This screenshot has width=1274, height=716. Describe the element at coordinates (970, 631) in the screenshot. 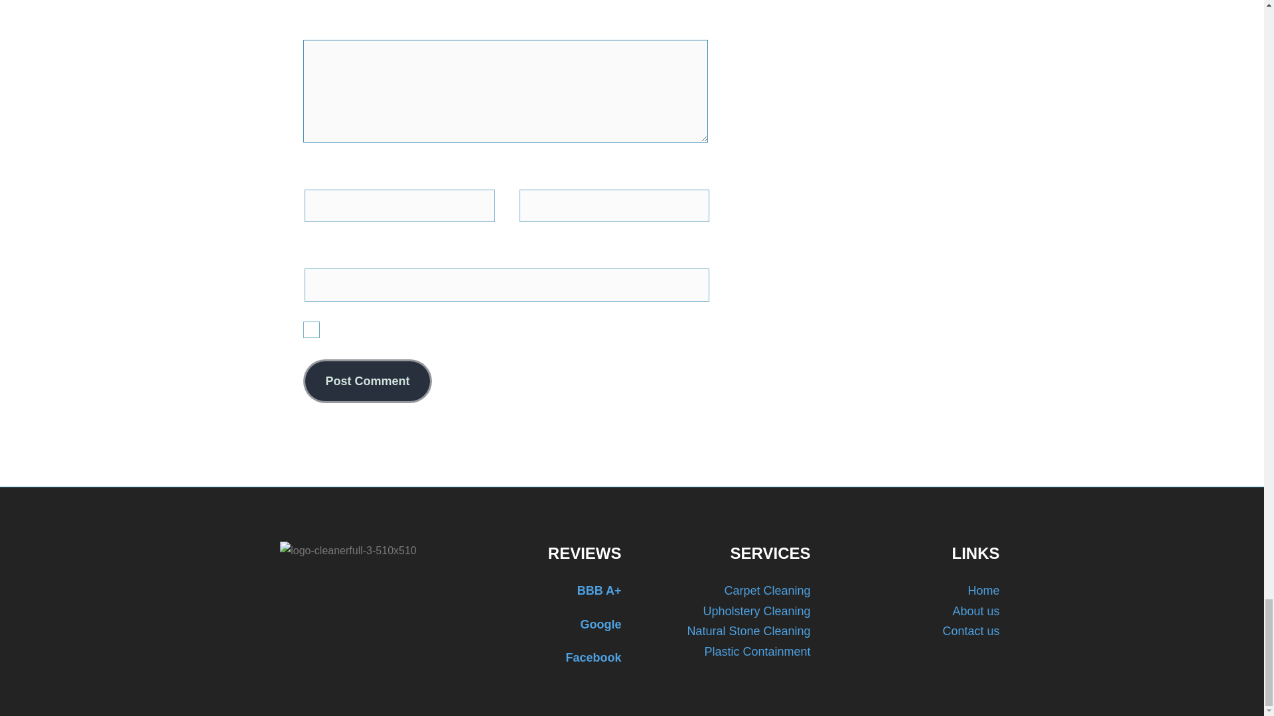

I see `Contact us` at that location.